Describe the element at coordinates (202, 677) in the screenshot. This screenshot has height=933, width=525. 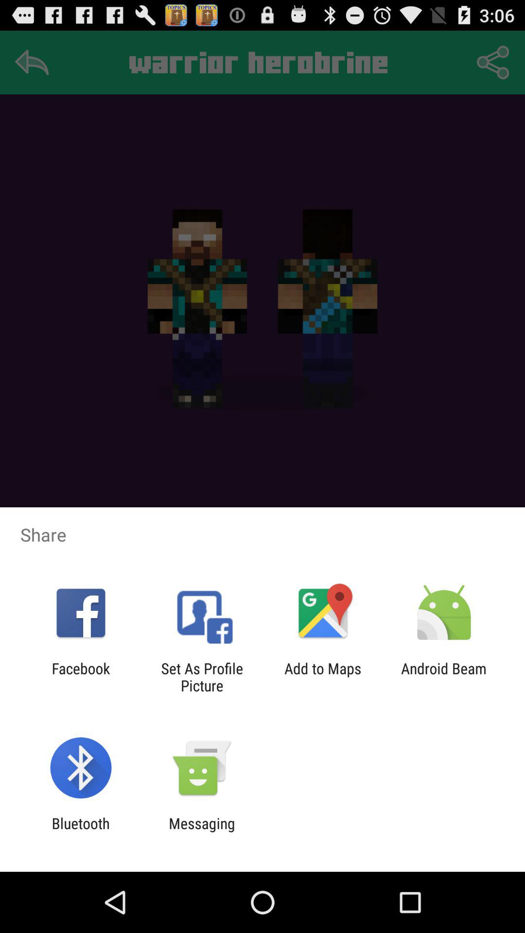
I see `open app next to add to maps app` at that location.